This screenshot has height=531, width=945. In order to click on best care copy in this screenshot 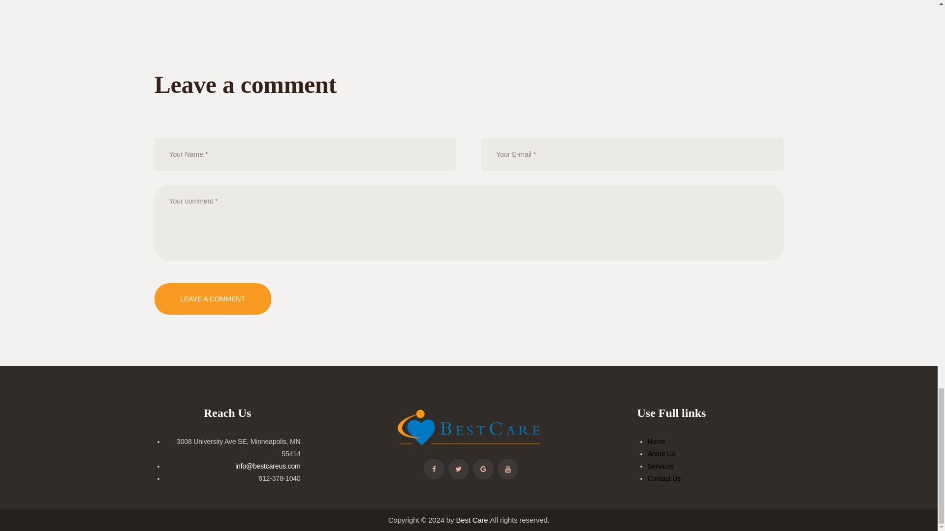, I will do `click(469, 428)`.